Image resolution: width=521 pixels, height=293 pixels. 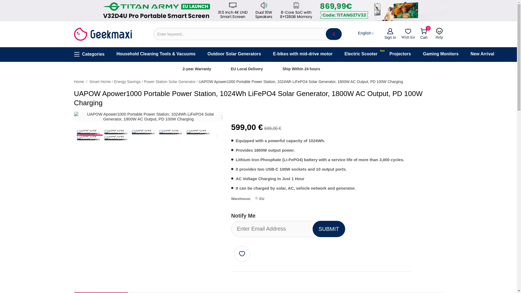 What do you see at coordinates (256, 198) in the screenshot?
I see `4` at bounding box center [256, 198].